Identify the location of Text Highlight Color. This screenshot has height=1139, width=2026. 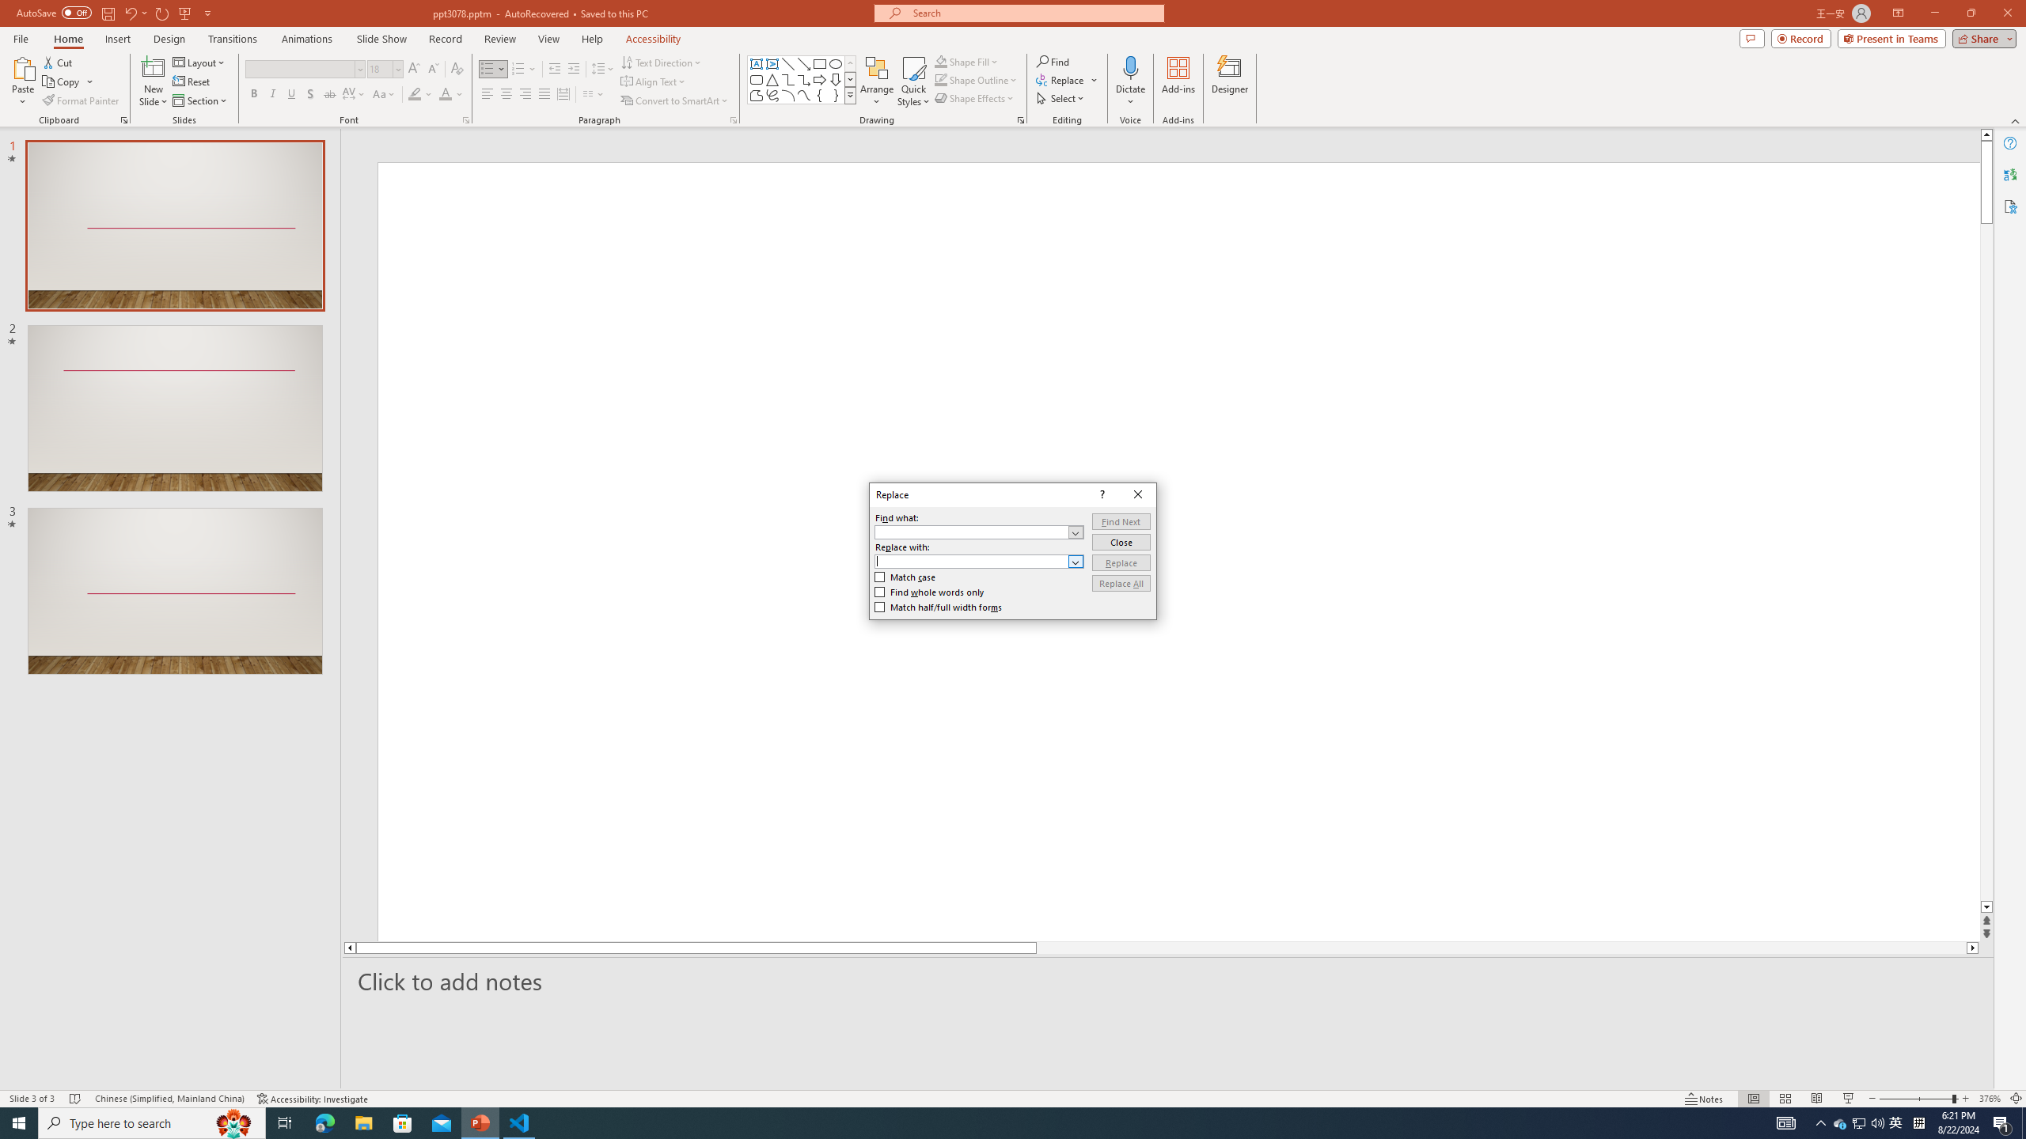
(420, 95).